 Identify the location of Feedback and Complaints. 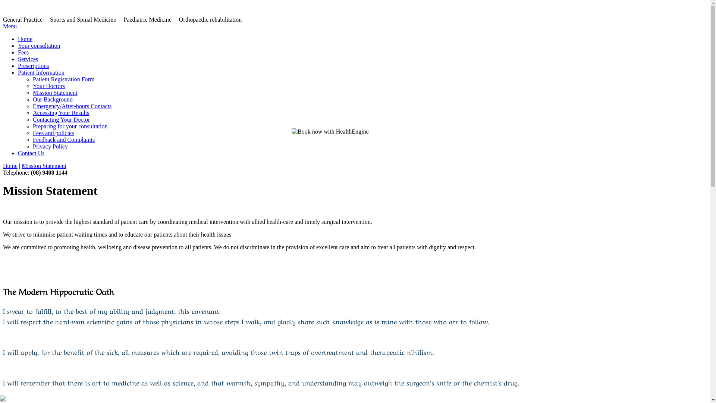
(64, 140).